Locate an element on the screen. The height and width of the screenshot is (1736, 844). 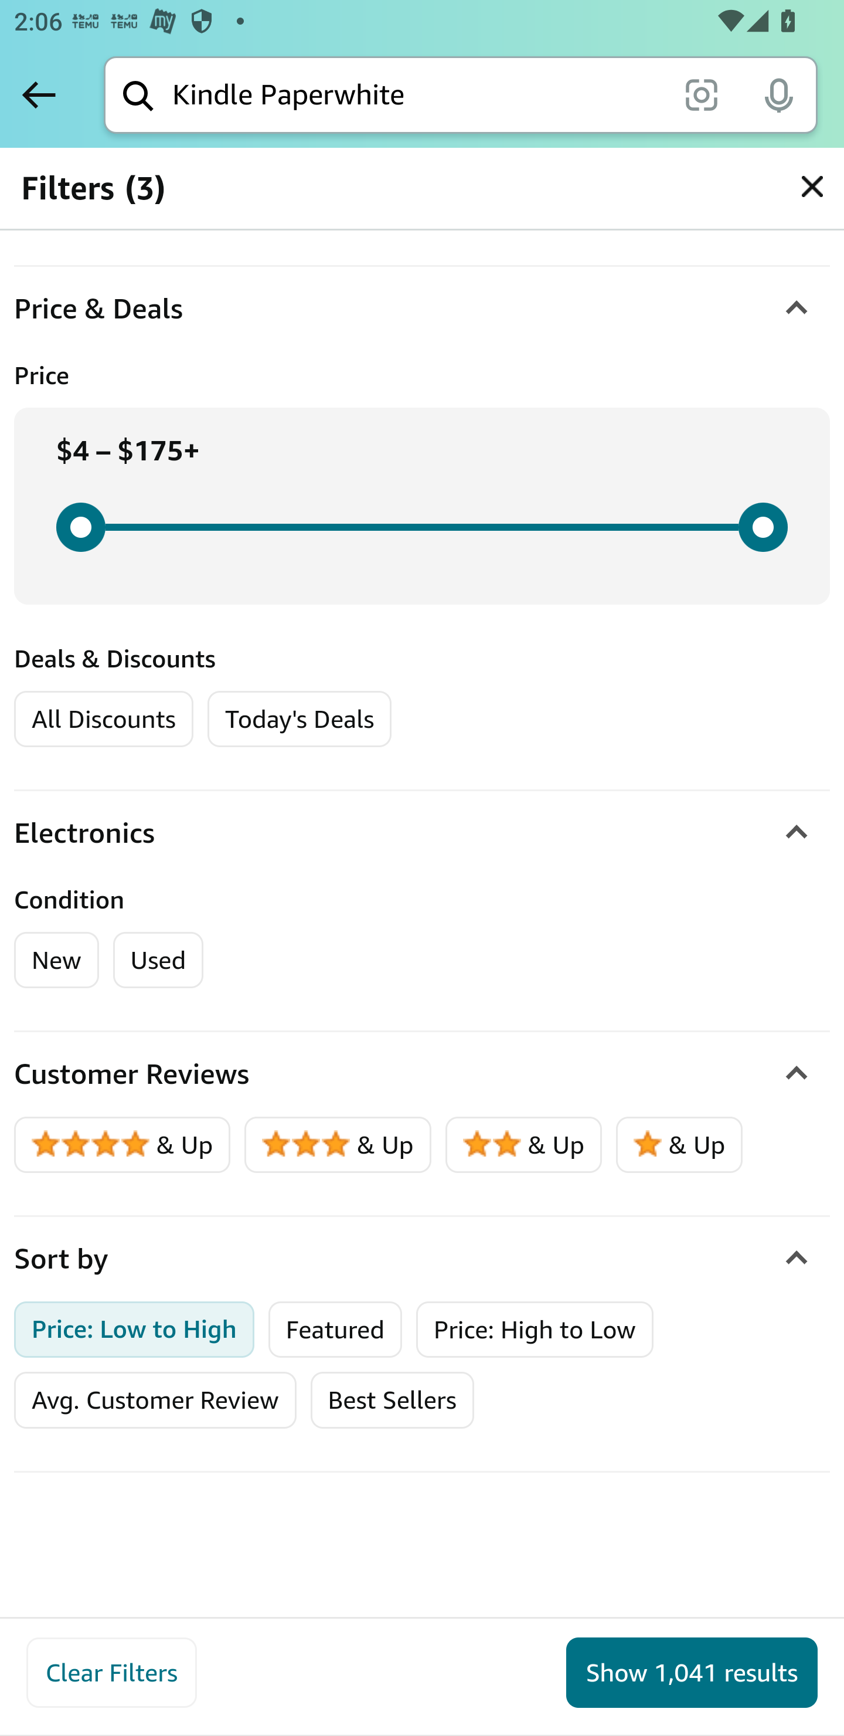
New is located at coordinates (57, 959).